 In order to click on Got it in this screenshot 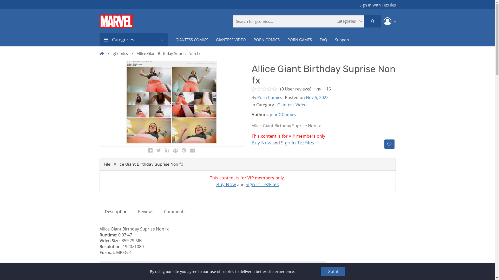, I will do `click(333, 272)`.